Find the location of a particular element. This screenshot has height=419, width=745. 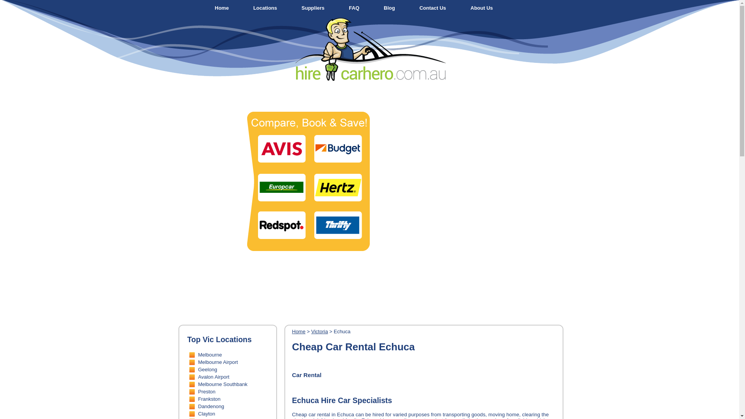

About Us is located at coordinates (482, 8).